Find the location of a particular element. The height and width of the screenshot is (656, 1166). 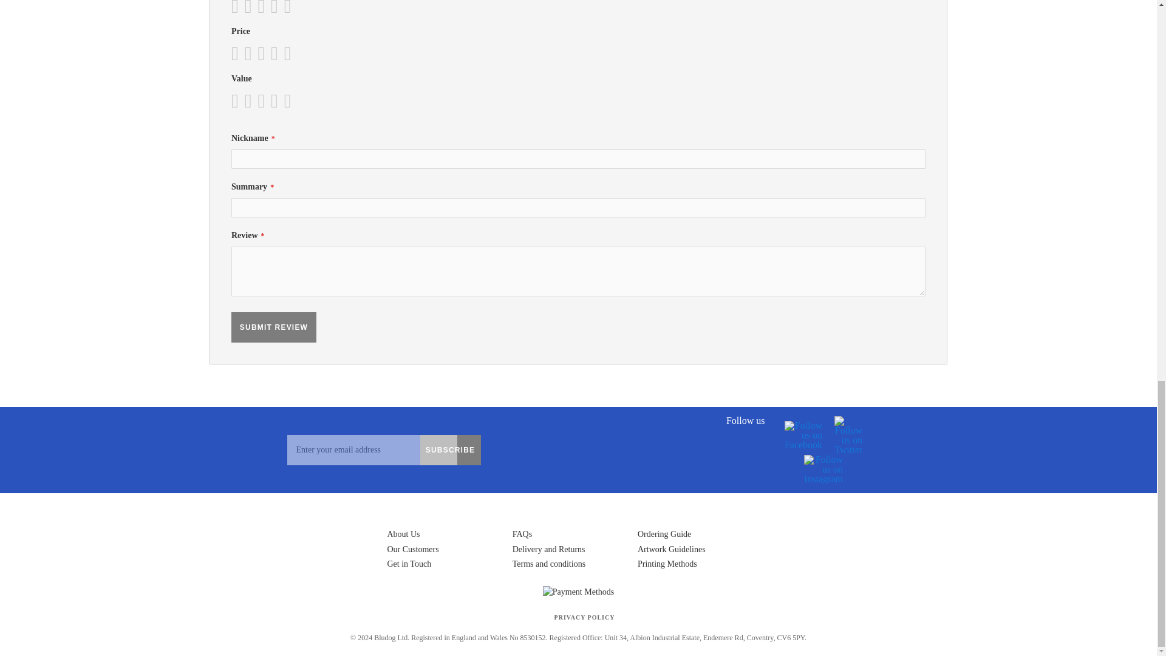

4 stars is located at coordinates (257, 7).